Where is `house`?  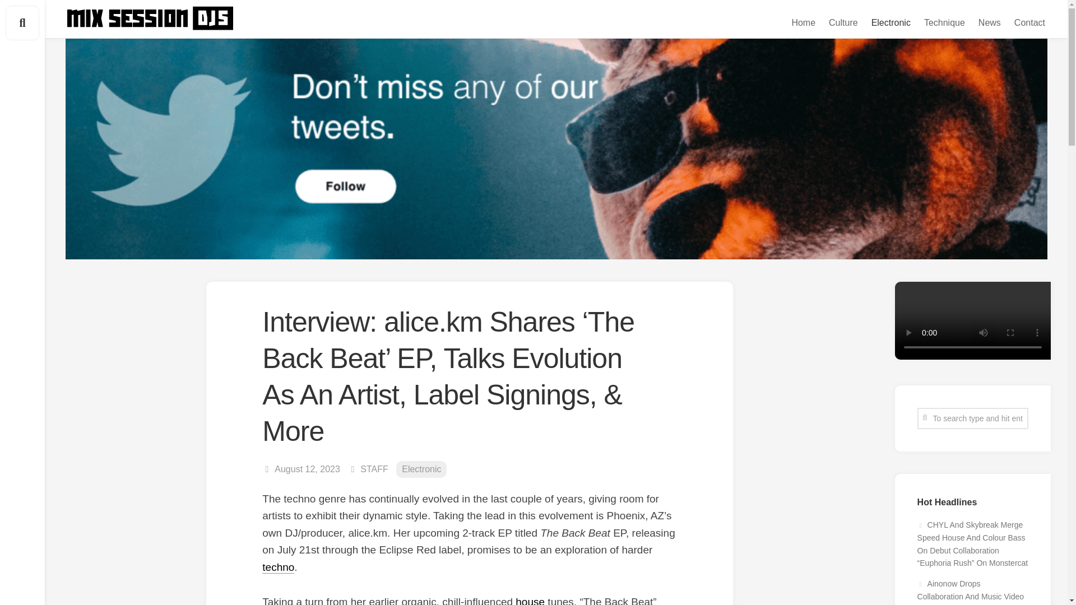
house is located at coordinates (530, 601).